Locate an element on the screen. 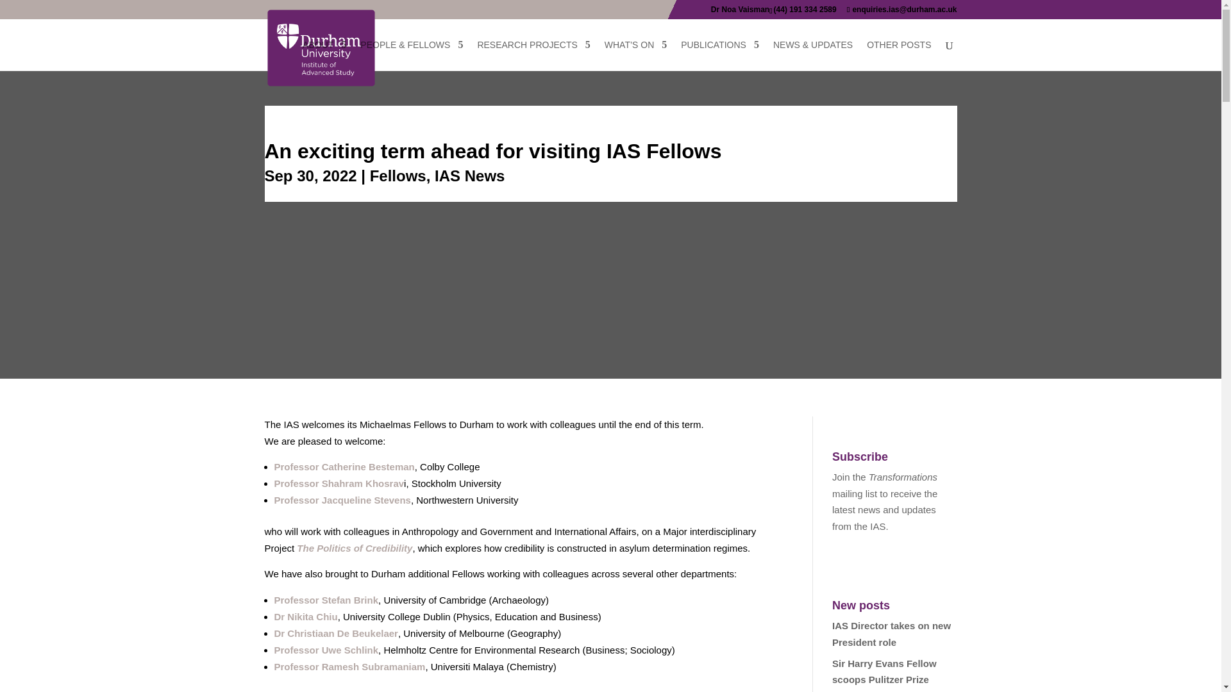 This screenshot has width=1231, height=692. PUBLICATIONS is located at coordinates (719, 55).